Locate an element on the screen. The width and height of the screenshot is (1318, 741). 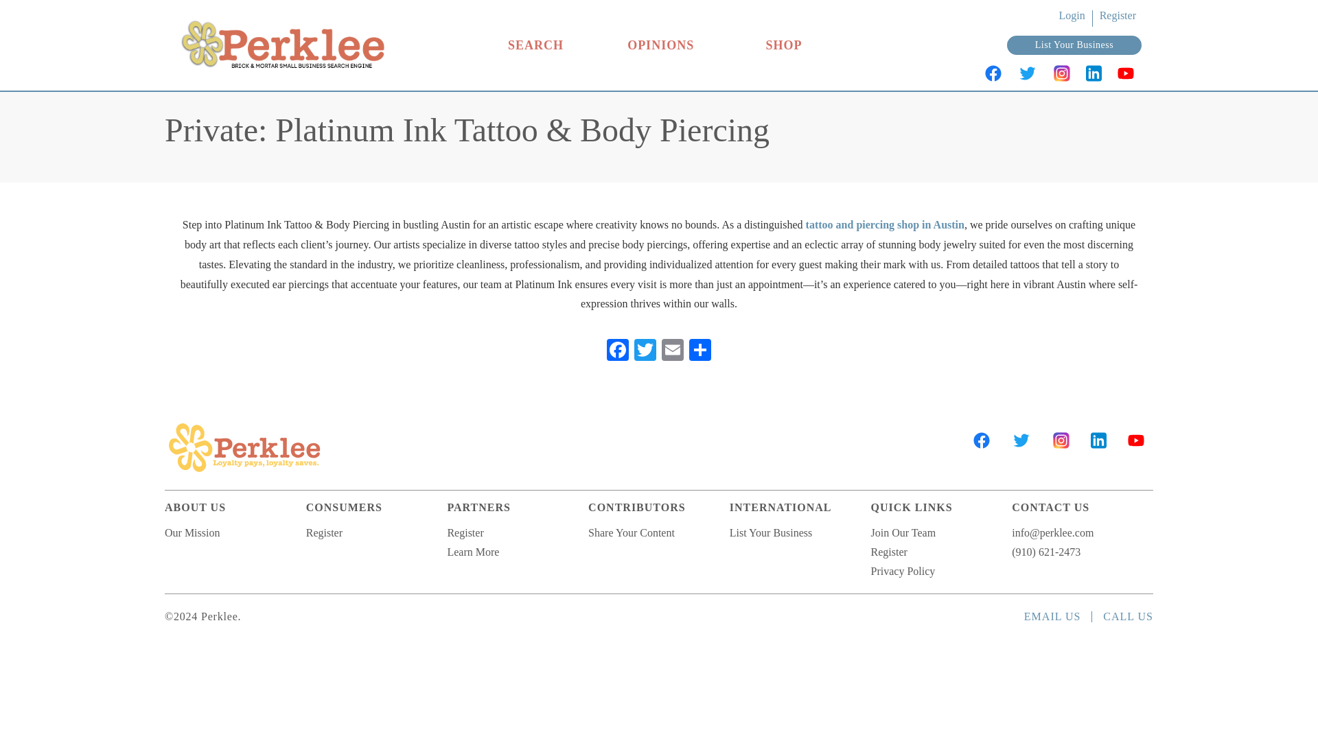
Perklee is located at coordinates (281, 74).